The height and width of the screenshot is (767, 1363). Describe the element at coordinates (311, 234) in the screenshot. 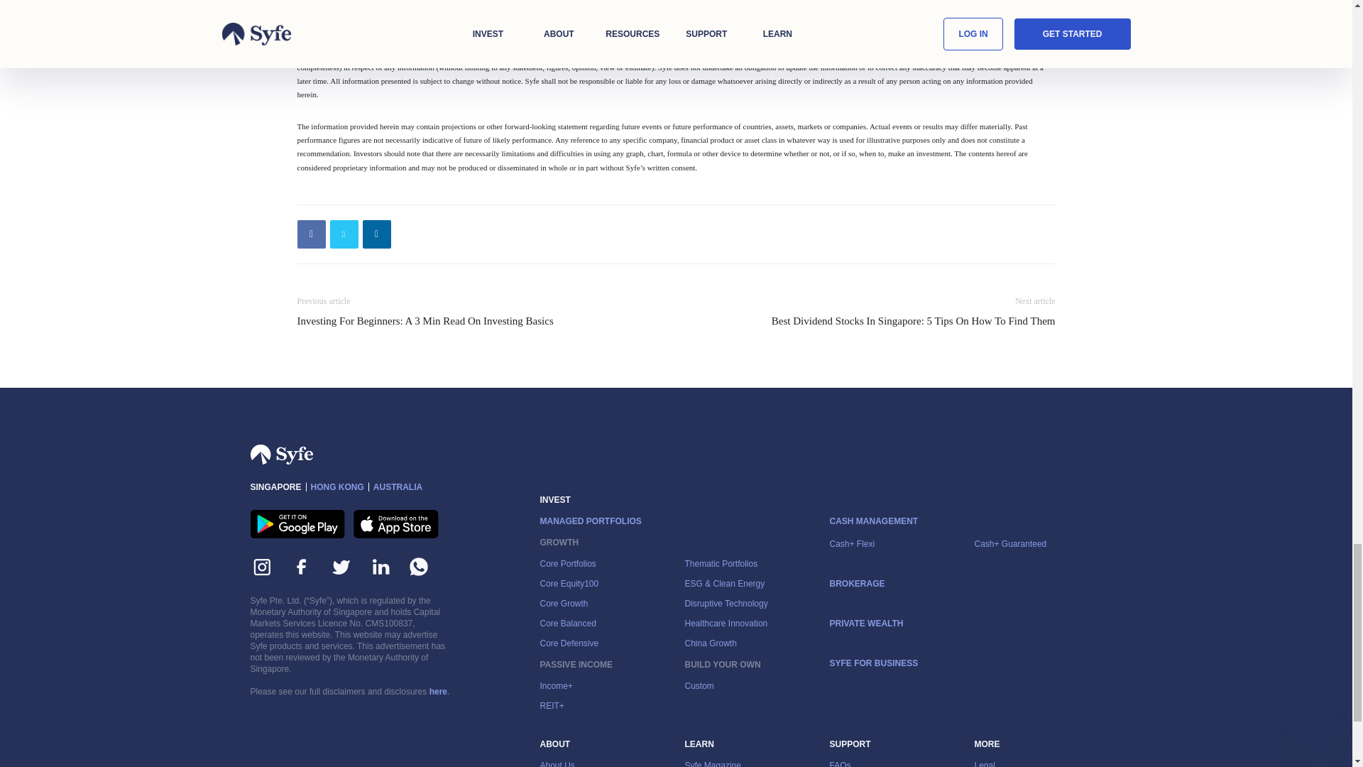

I see `Facebook` at that location.